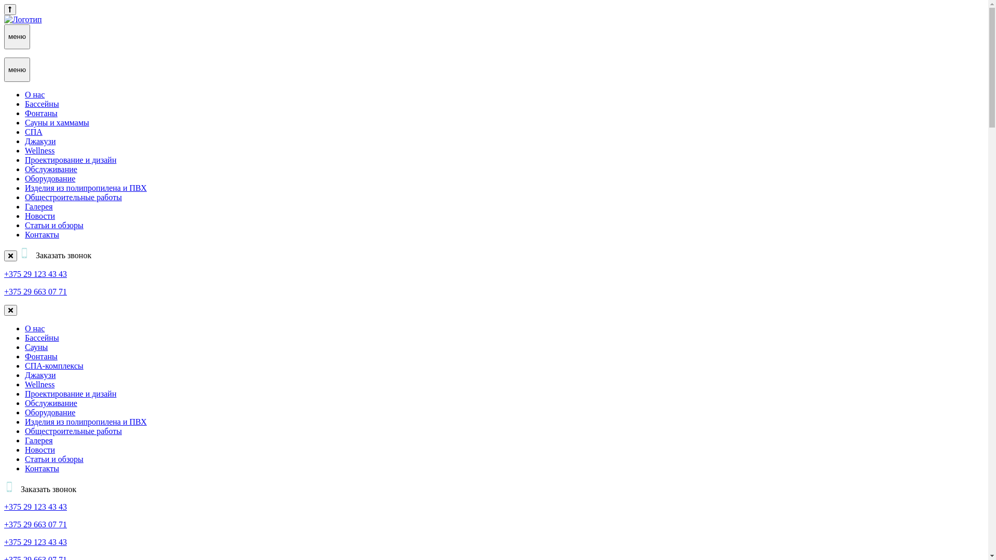 Image resolution: width=996 pixels, height=560 pixels. I want to click on Wellness, so click(39, 150).